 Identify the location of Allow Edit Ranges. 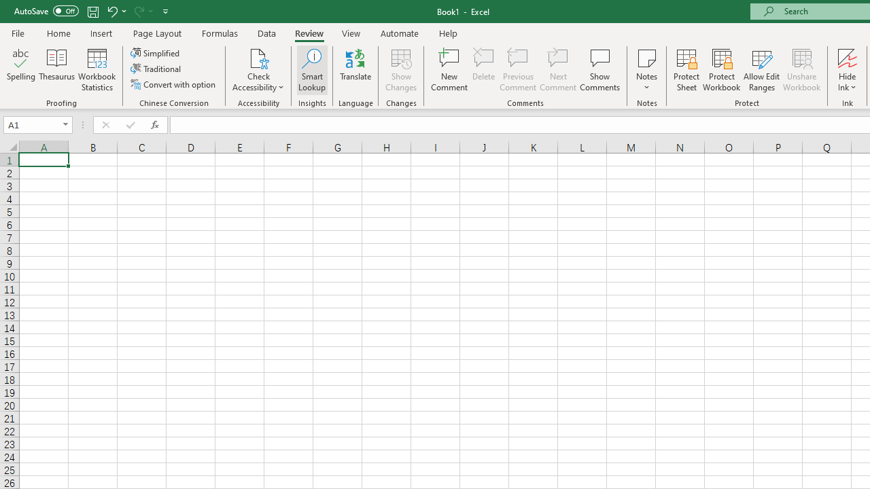
(761, 69).